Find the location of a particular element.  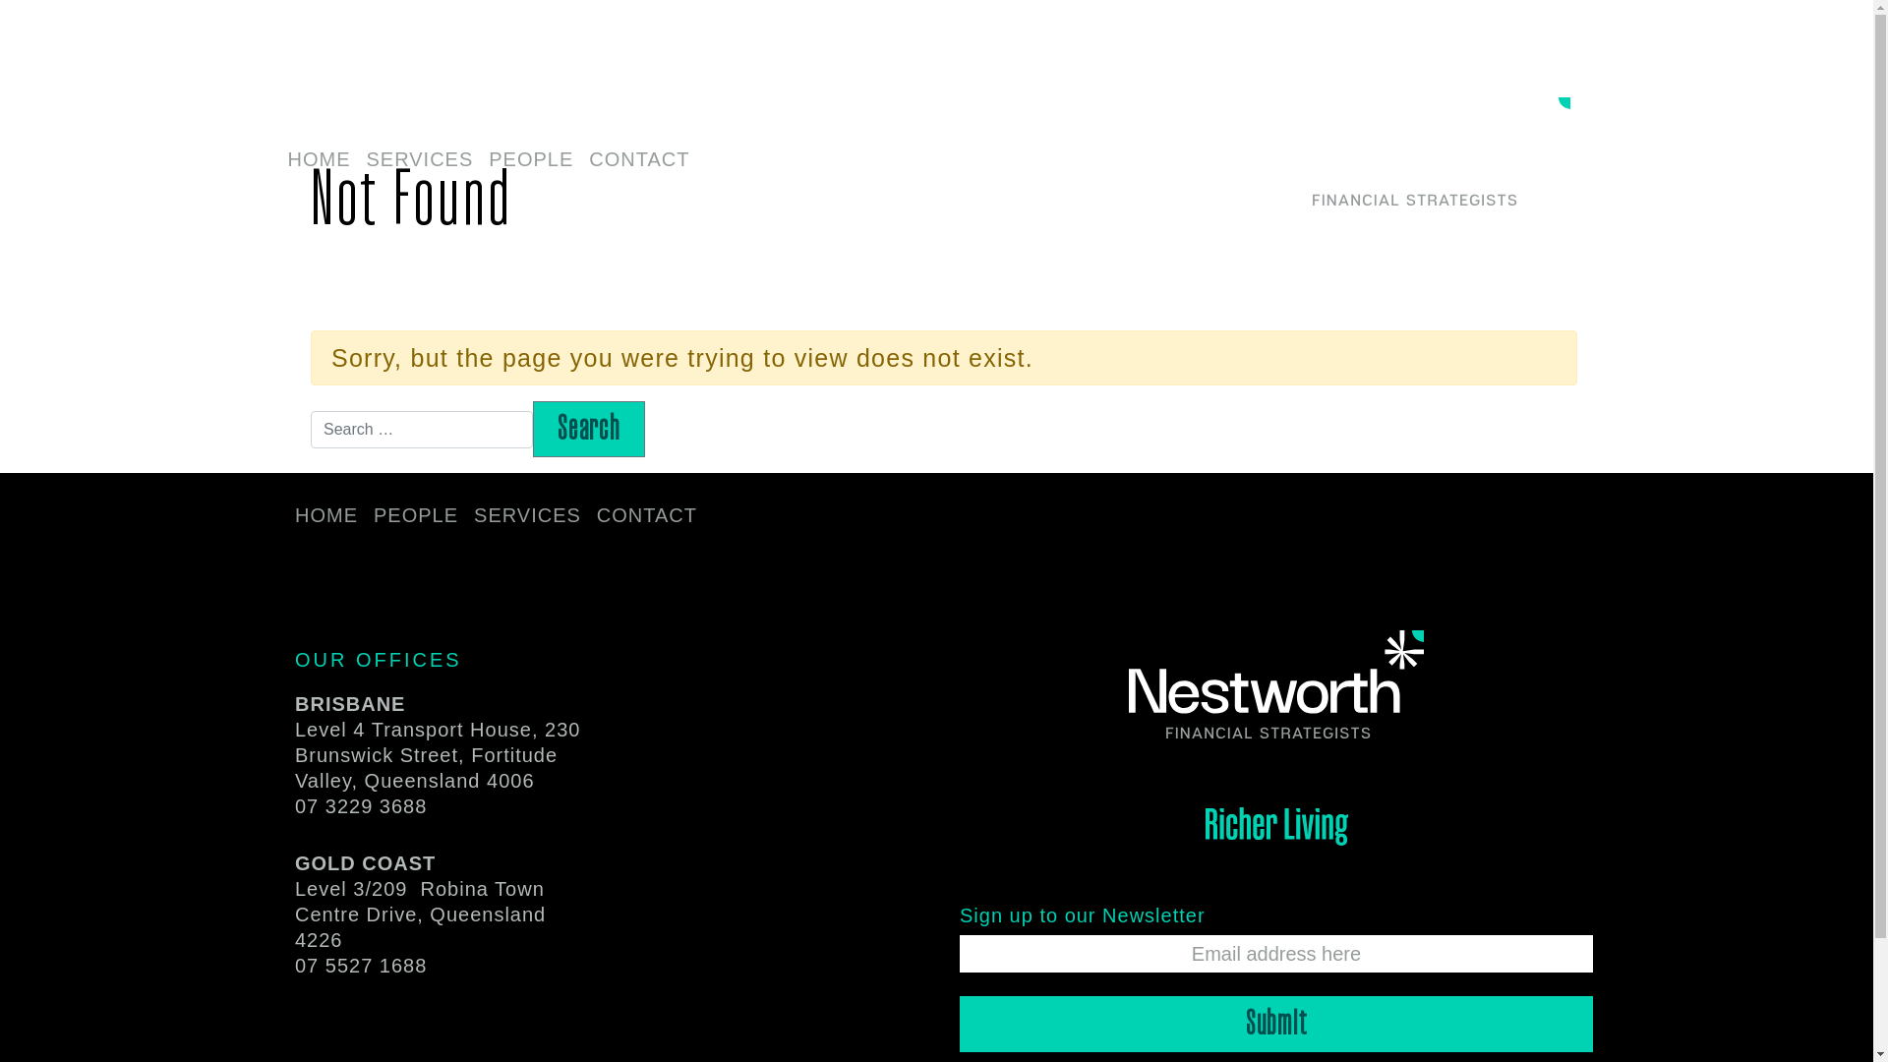

Search is located at coordinates (589, 429).